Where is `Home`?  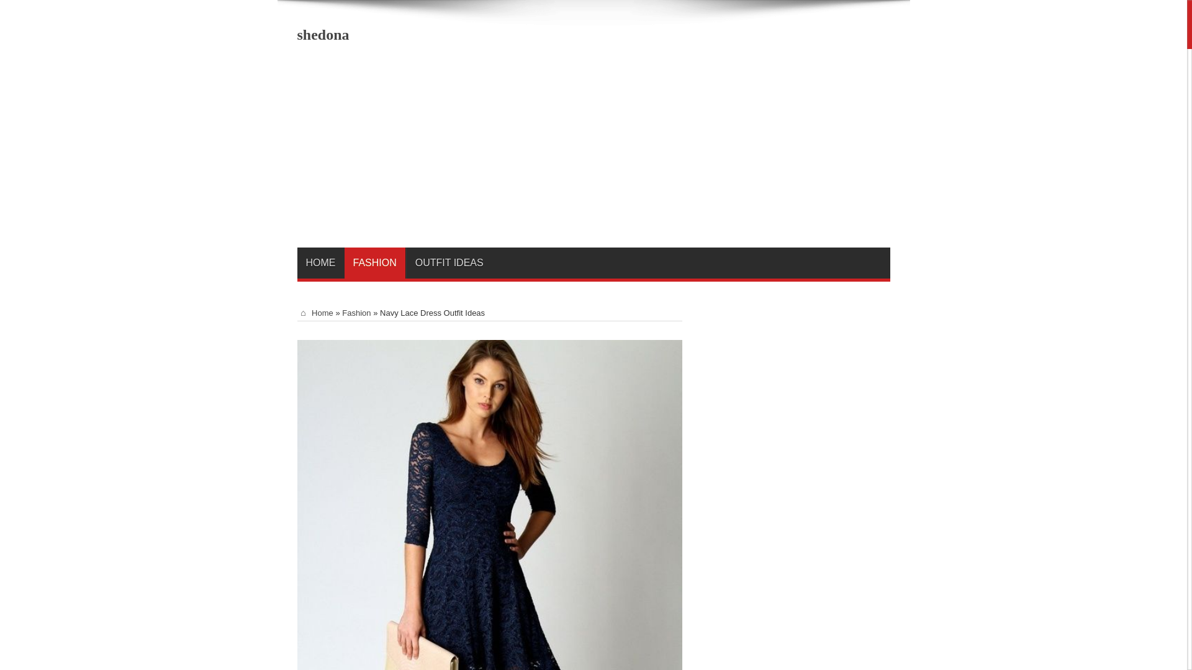 Home is located at coordinates (314, 313).